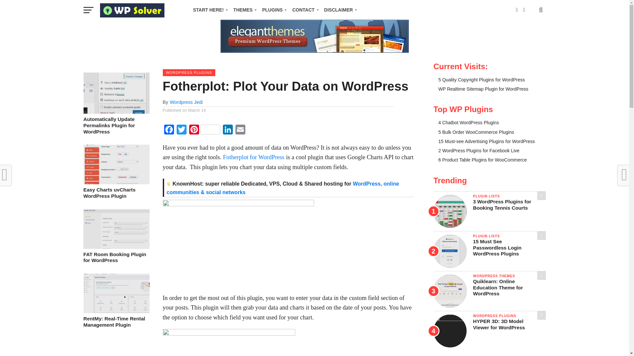  I want to click on Pinterest, so click(204, 131).